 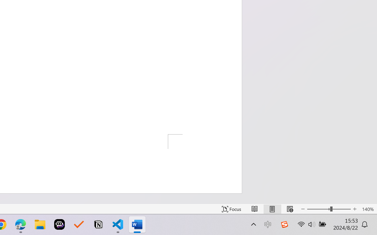 What do you see at coordinates (318, 209) in the screenshot?
I see `Zoom Out` at bounding box center [318, 209].